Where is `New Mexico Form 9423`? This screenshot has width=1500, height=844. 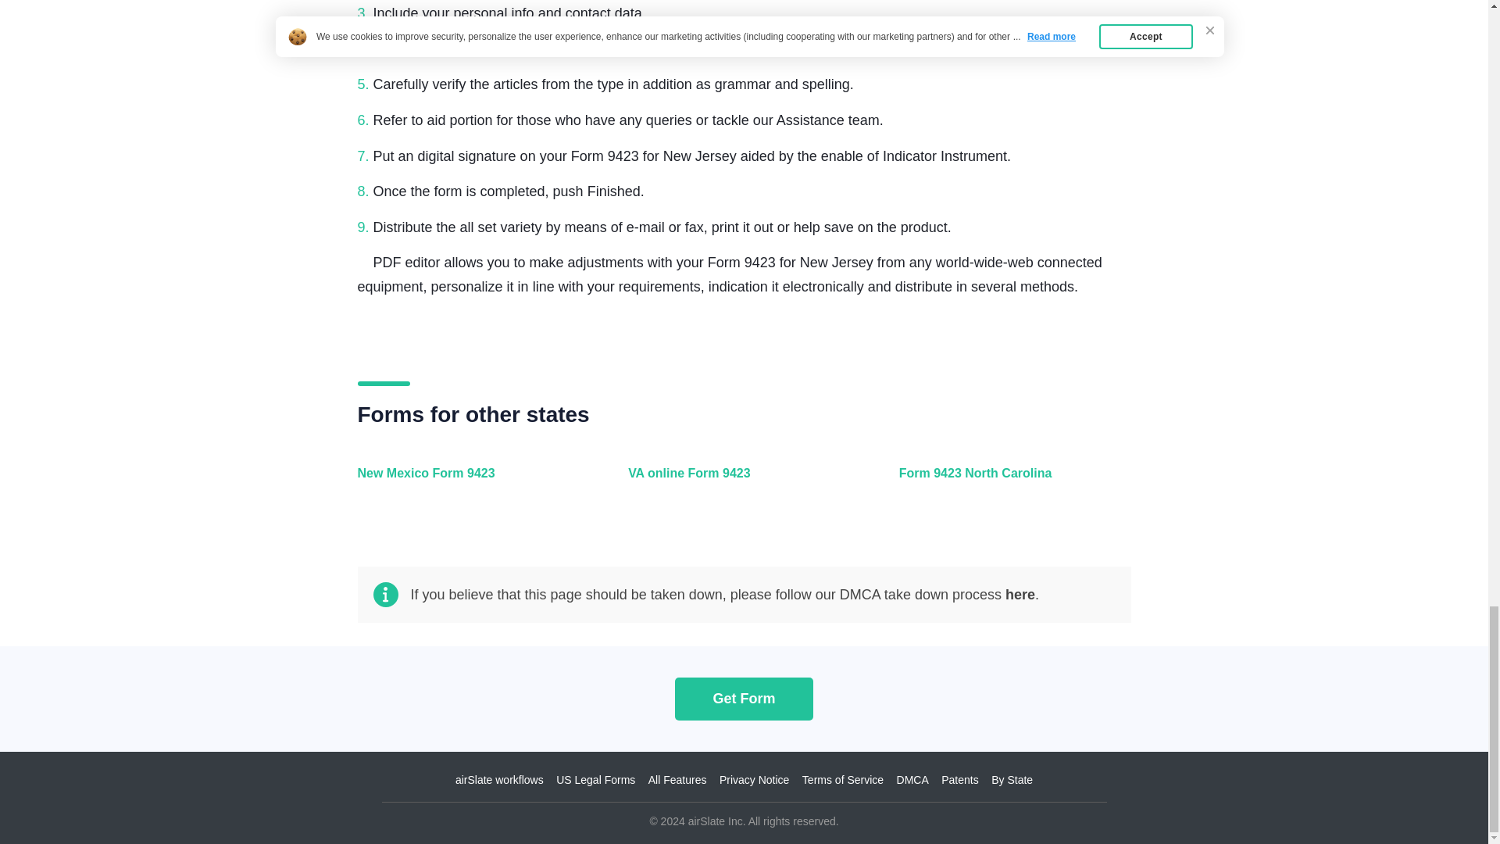 New Mexico Form 9423 is located at coordinates (470, 481).